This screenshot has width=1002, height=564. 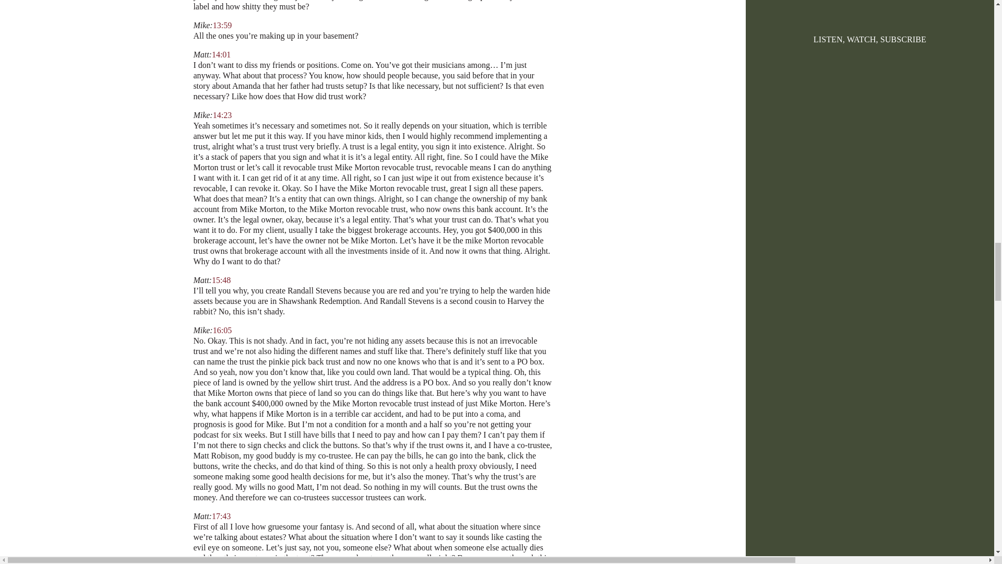 I want to click on 13:59, so click(x=222, y=25).